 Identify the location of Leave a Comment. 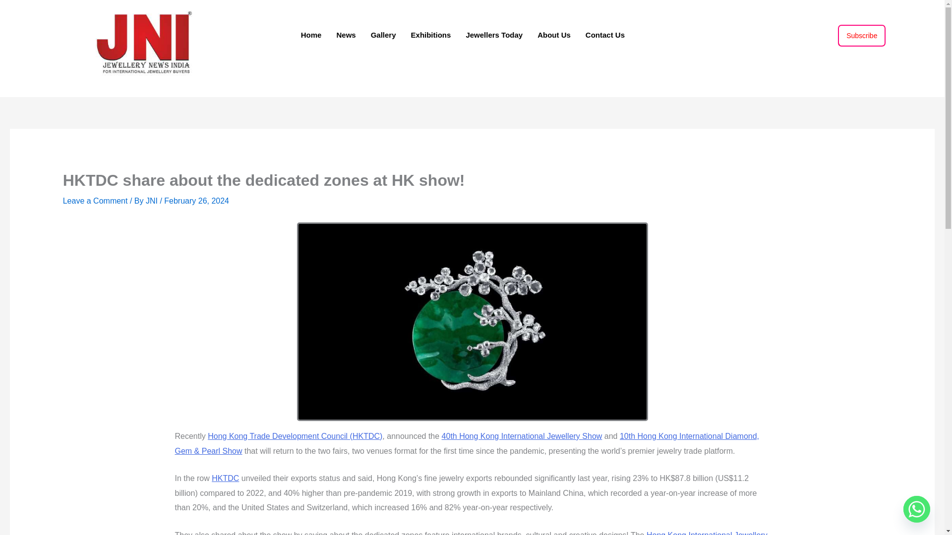
(95, 201).